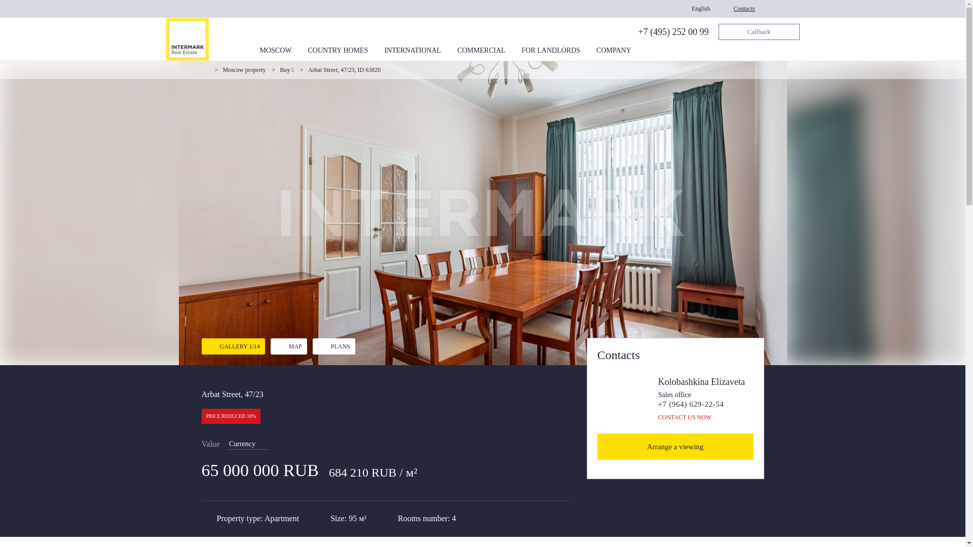 This screenshot has height=547, width=973. I want to click on Callback, so click(759, 31).